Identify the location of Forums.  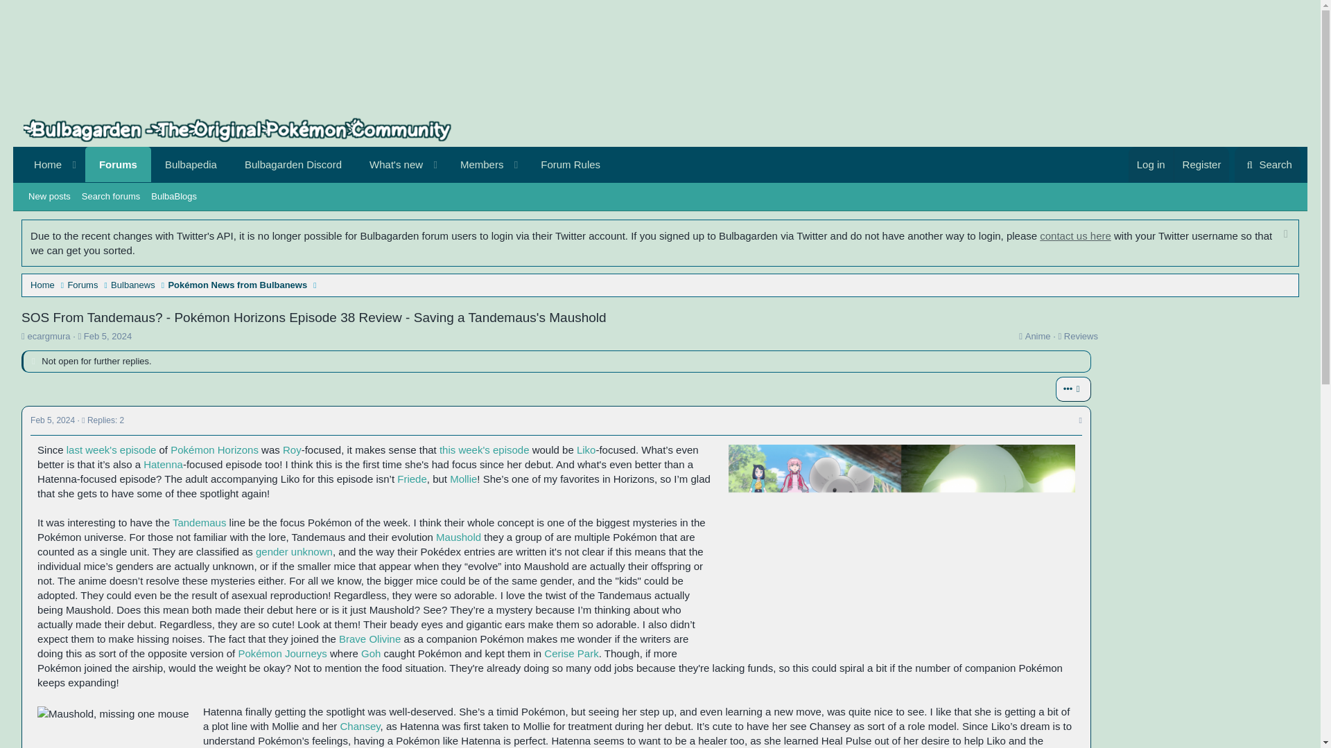
(118, 164).